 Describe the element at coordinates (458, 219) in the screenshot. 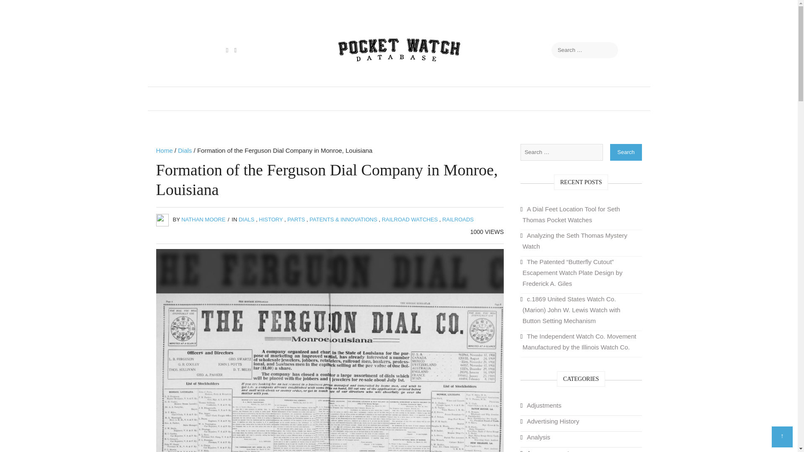

I see `RAILROADS` at that location.